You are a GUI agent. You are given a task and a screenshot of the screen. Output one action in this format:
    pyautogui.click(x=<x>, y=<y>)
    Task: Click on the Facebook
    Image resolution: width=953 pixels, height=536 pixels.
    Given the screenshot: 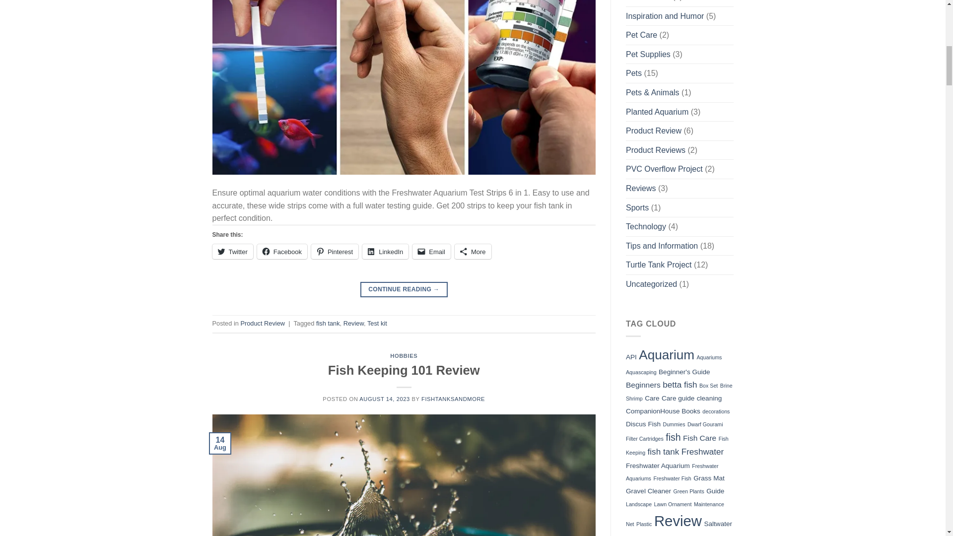 What is the action you would take?
    pyautogui.click(x=282, y=251)
    